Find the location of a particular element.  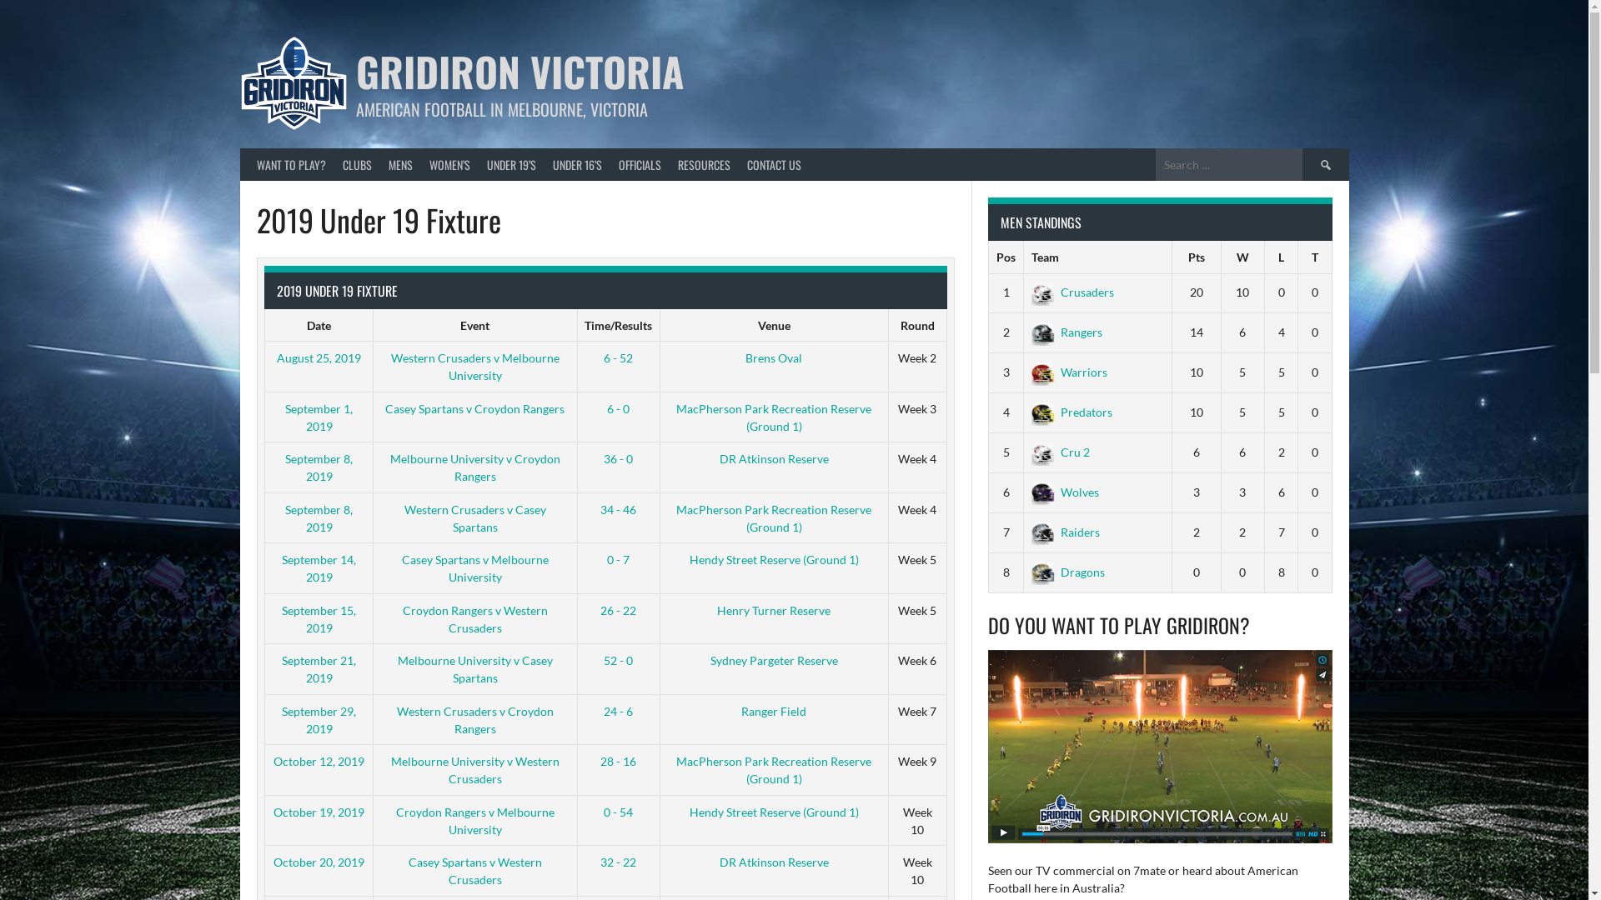

Western Crusaders v Casey Spartans is located at coordinates (475, 517).